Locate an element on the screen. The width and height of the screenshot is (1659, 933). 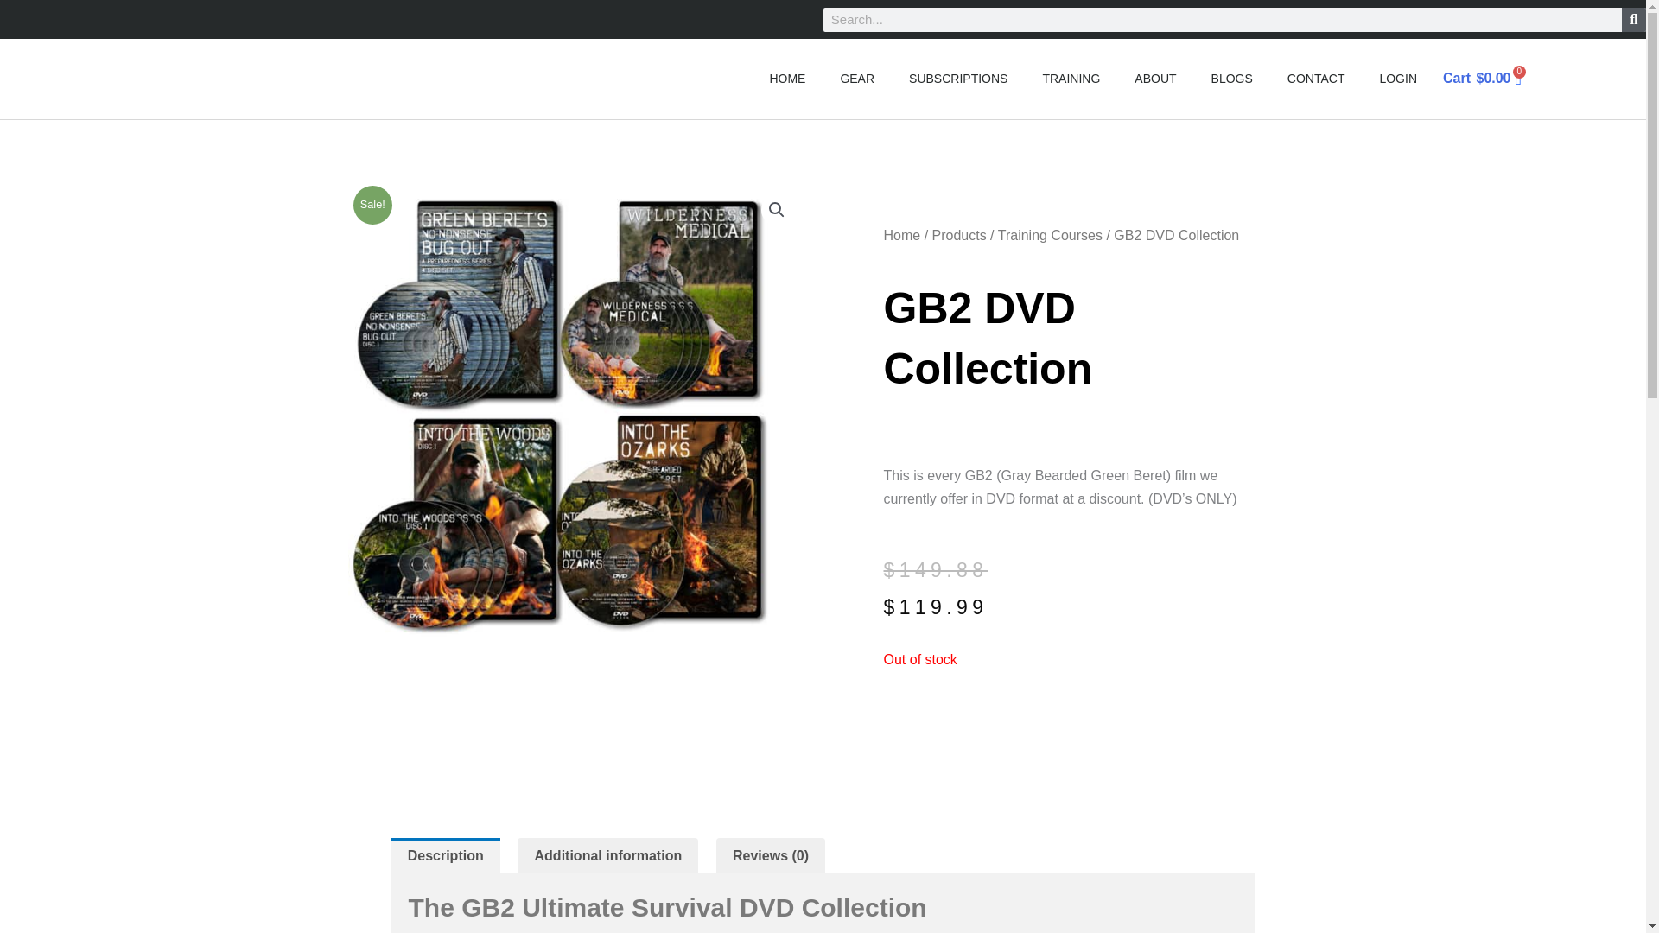
TRAINING is located at coordinates (1071, 79).